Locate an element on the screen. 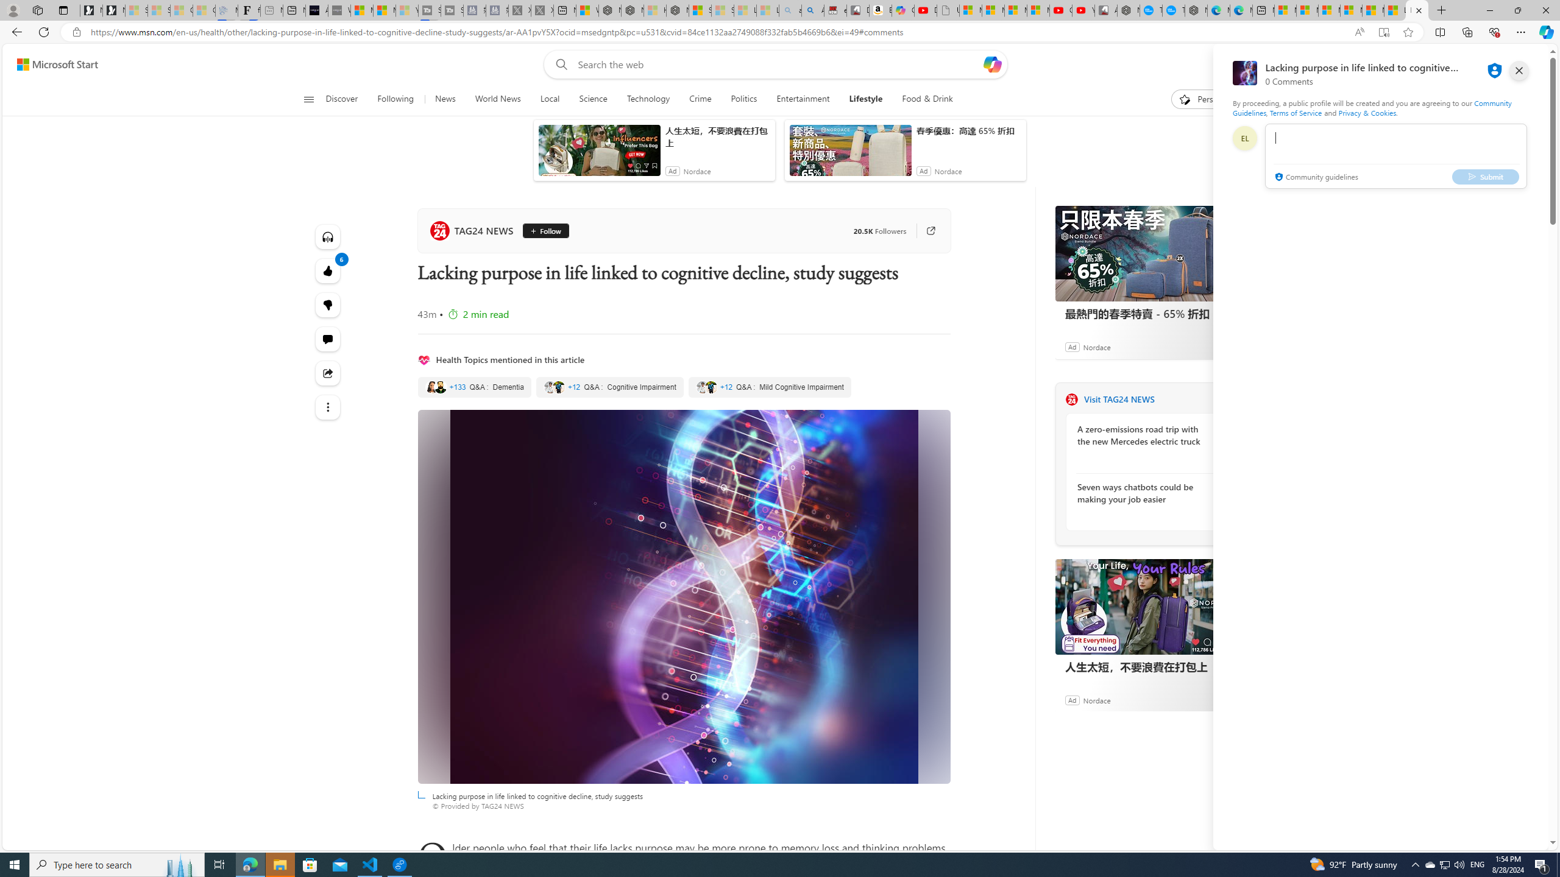 The image size is (1560, 877). Amazon Echo Dot PNG - Search Images is located at coordinates (813, 10).